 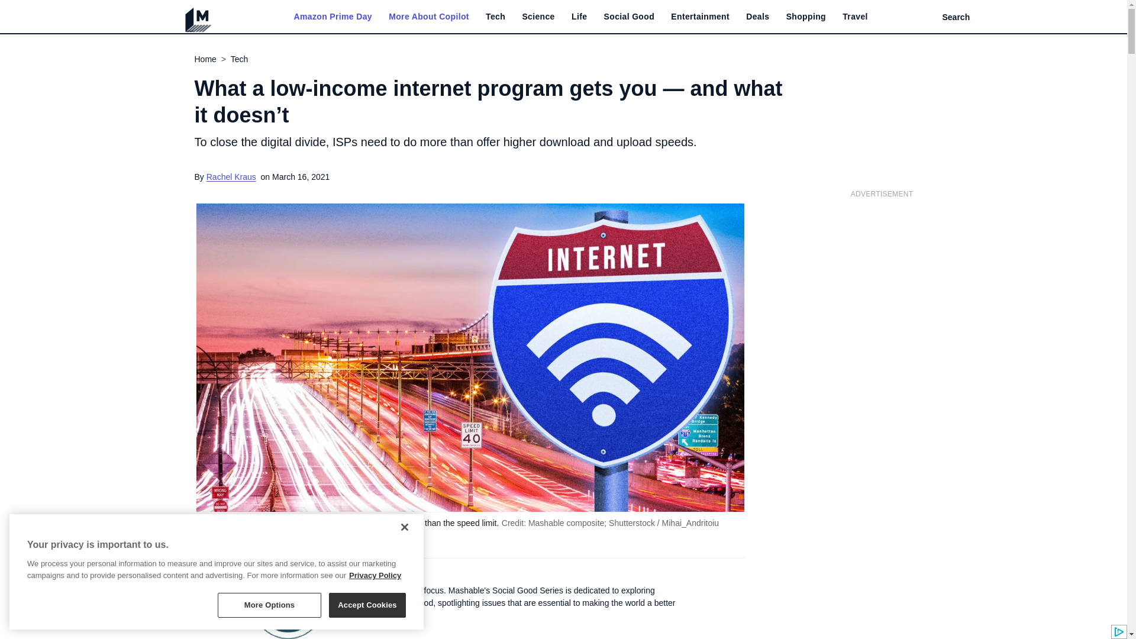 I want to click on Tech, so click(x=496, y=17).